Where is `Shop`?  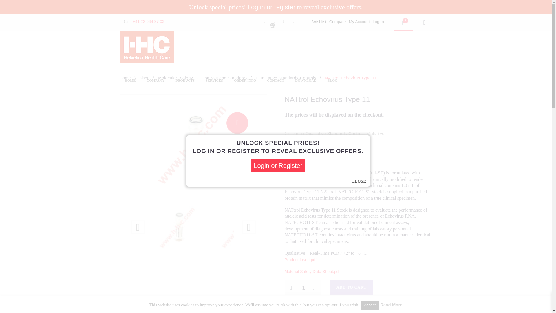 Shop is located at coordinates (144, 78).